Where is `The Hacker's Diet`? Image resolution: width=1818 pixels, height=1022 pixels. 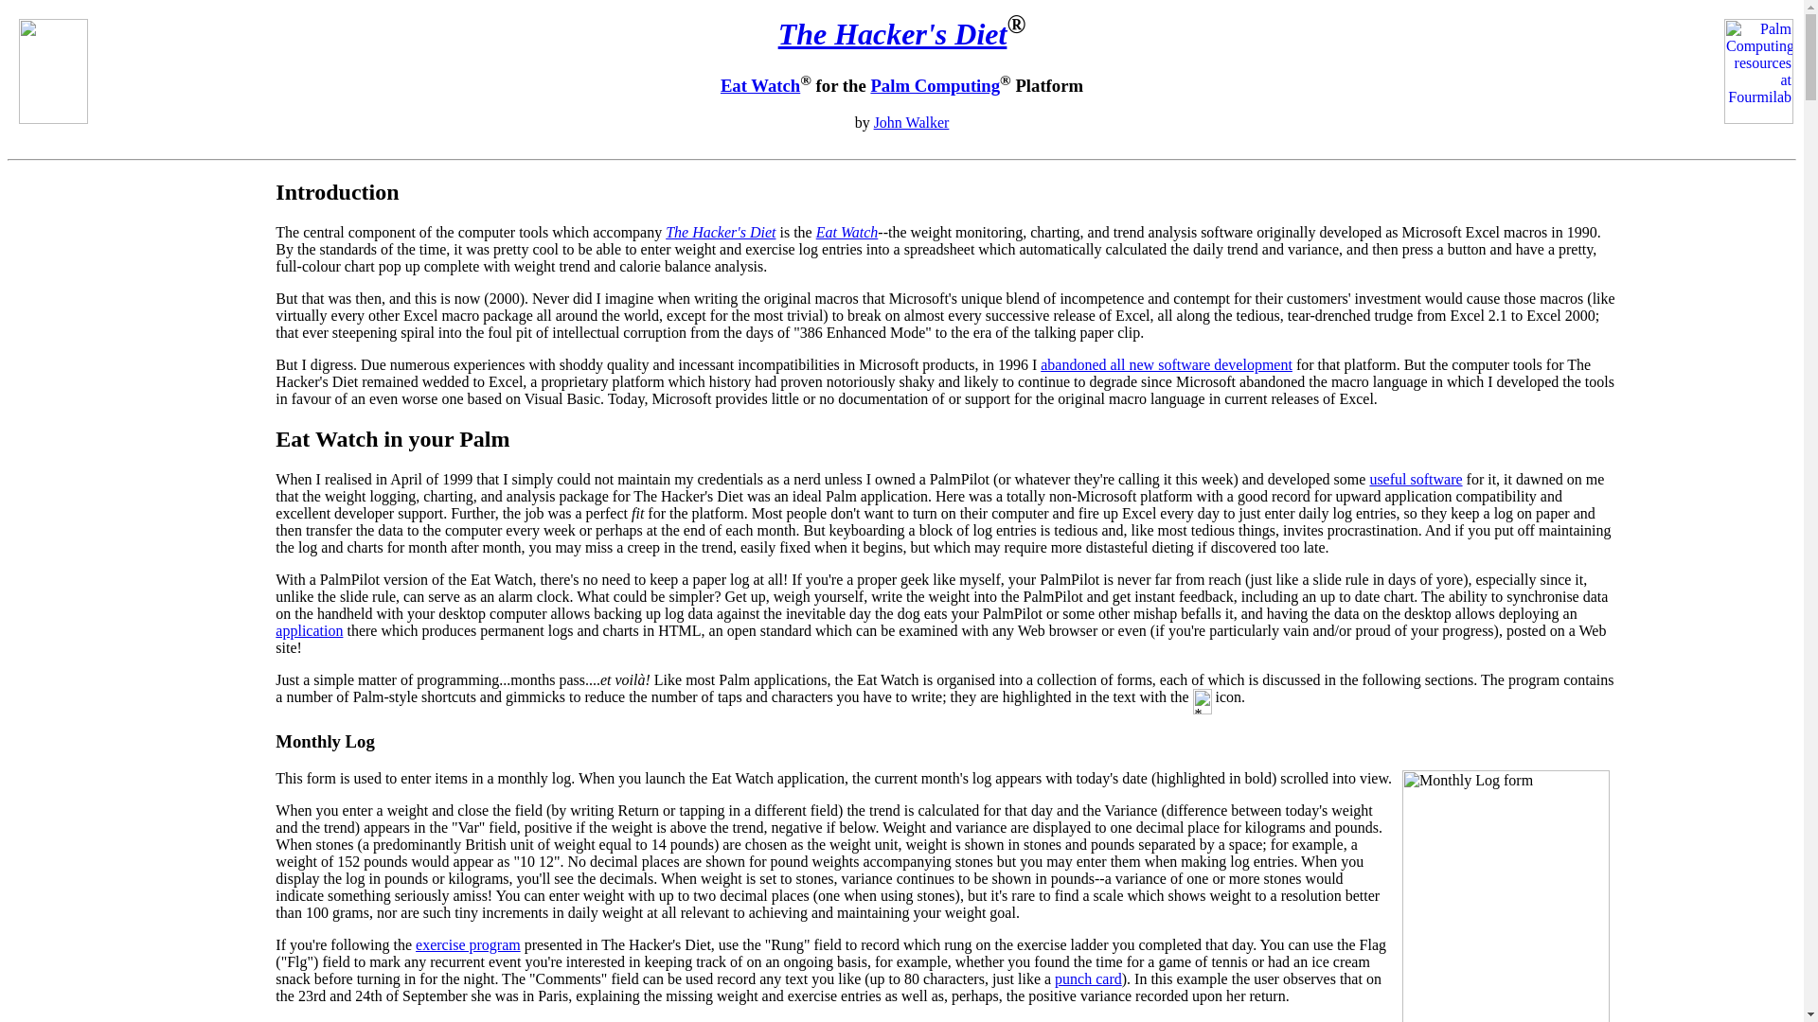 The Hacker's Diet is located at coordinates (892, 34).